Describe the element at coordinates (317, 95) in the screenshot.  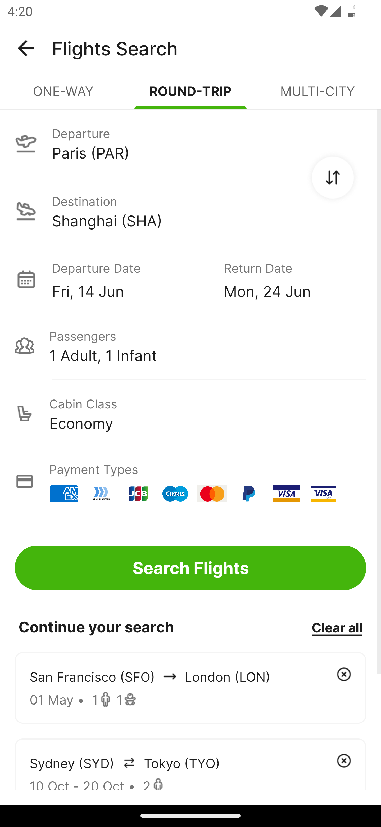
I see `MULTI-CITY` at that location.